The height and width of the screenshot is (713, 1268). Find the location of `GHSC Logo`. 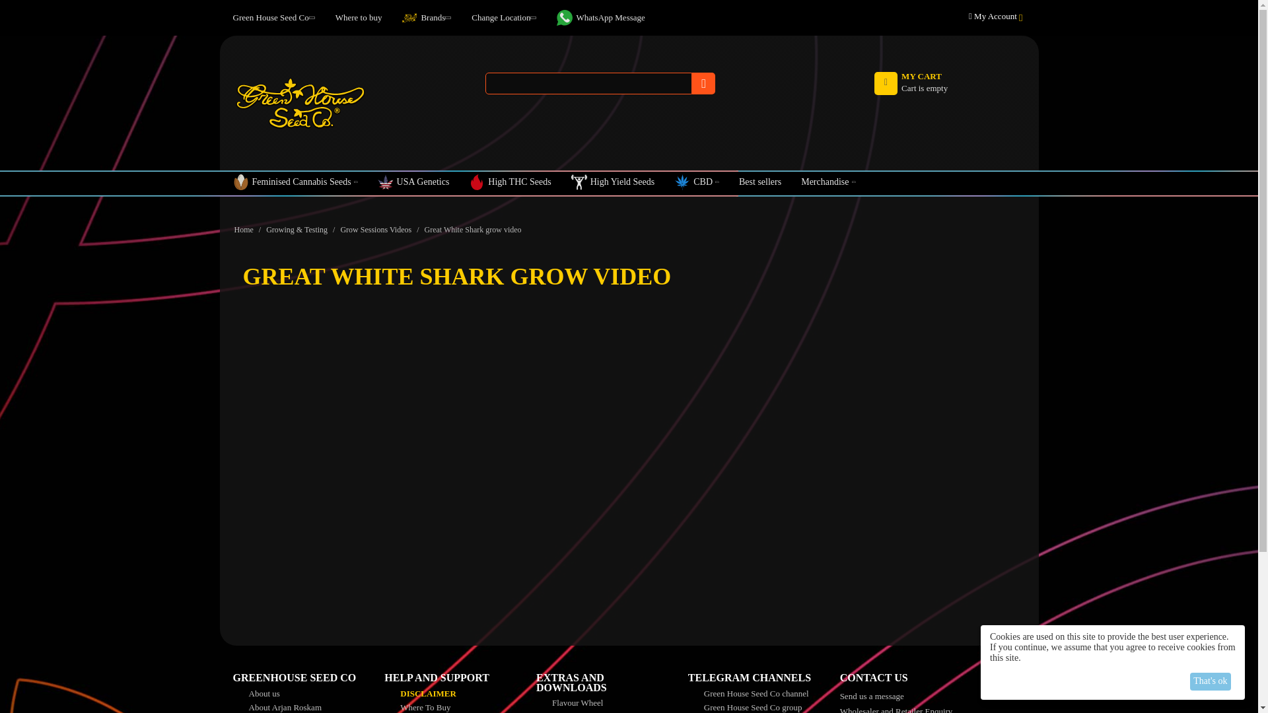

GHSC Logo is located at coordinates (300, 102).